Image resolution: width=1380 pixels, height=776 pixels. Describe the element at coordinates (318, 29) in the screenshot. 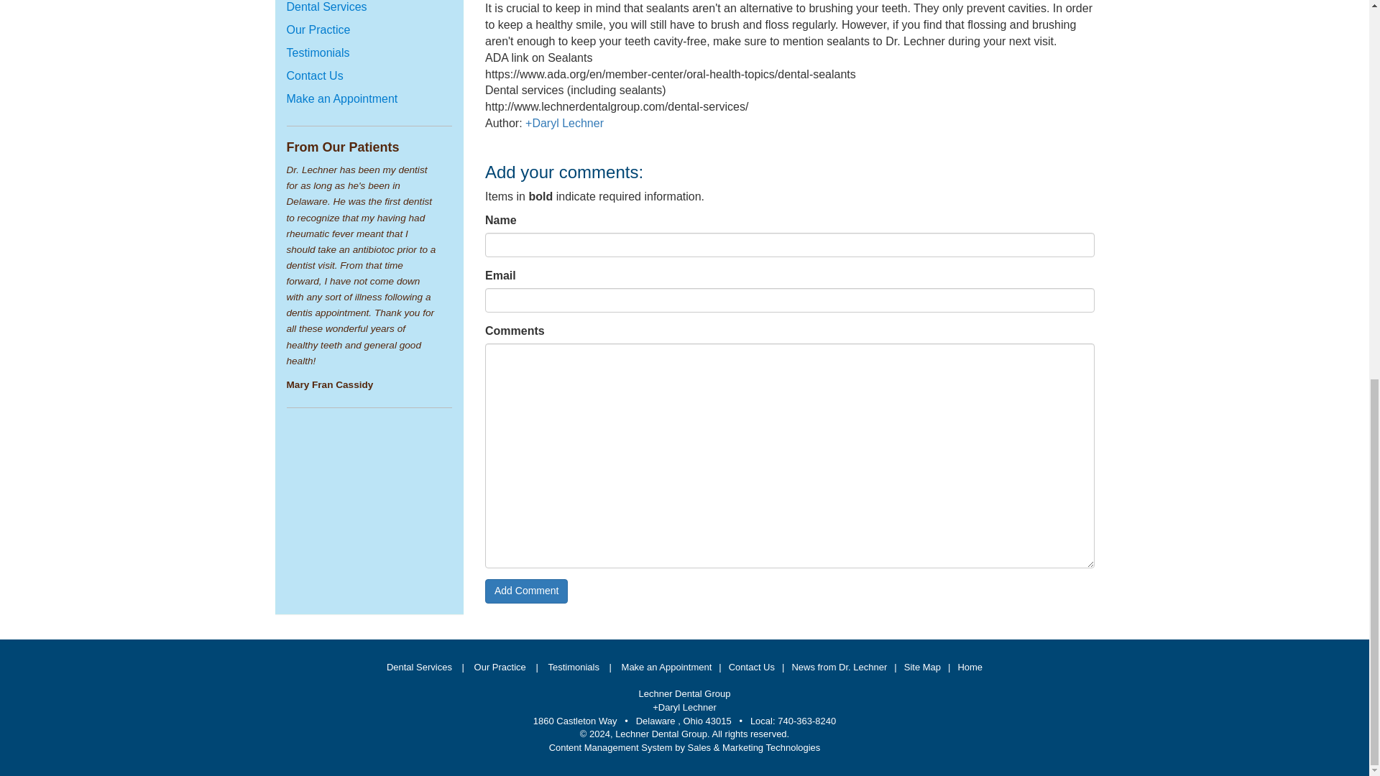

I see `Our Practice` at that location.